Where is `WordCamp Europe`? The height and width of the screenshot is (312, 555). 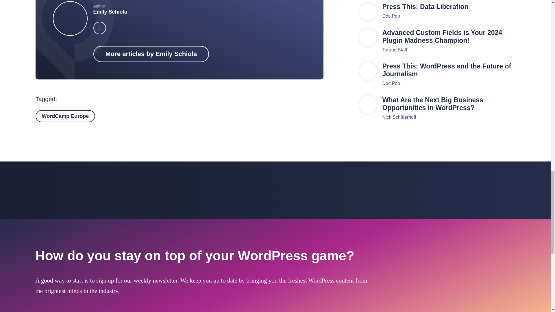 WordCamp Europe is located at coordinates (65, 116).